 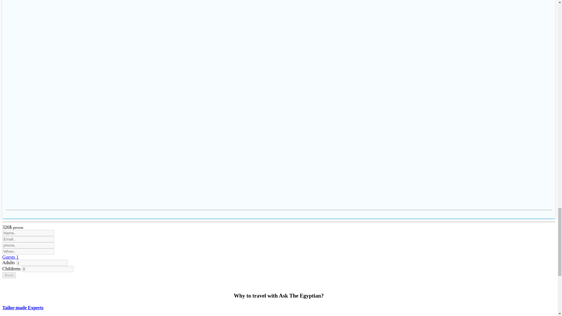 I want to click on 0, so click(x=47, y=269).